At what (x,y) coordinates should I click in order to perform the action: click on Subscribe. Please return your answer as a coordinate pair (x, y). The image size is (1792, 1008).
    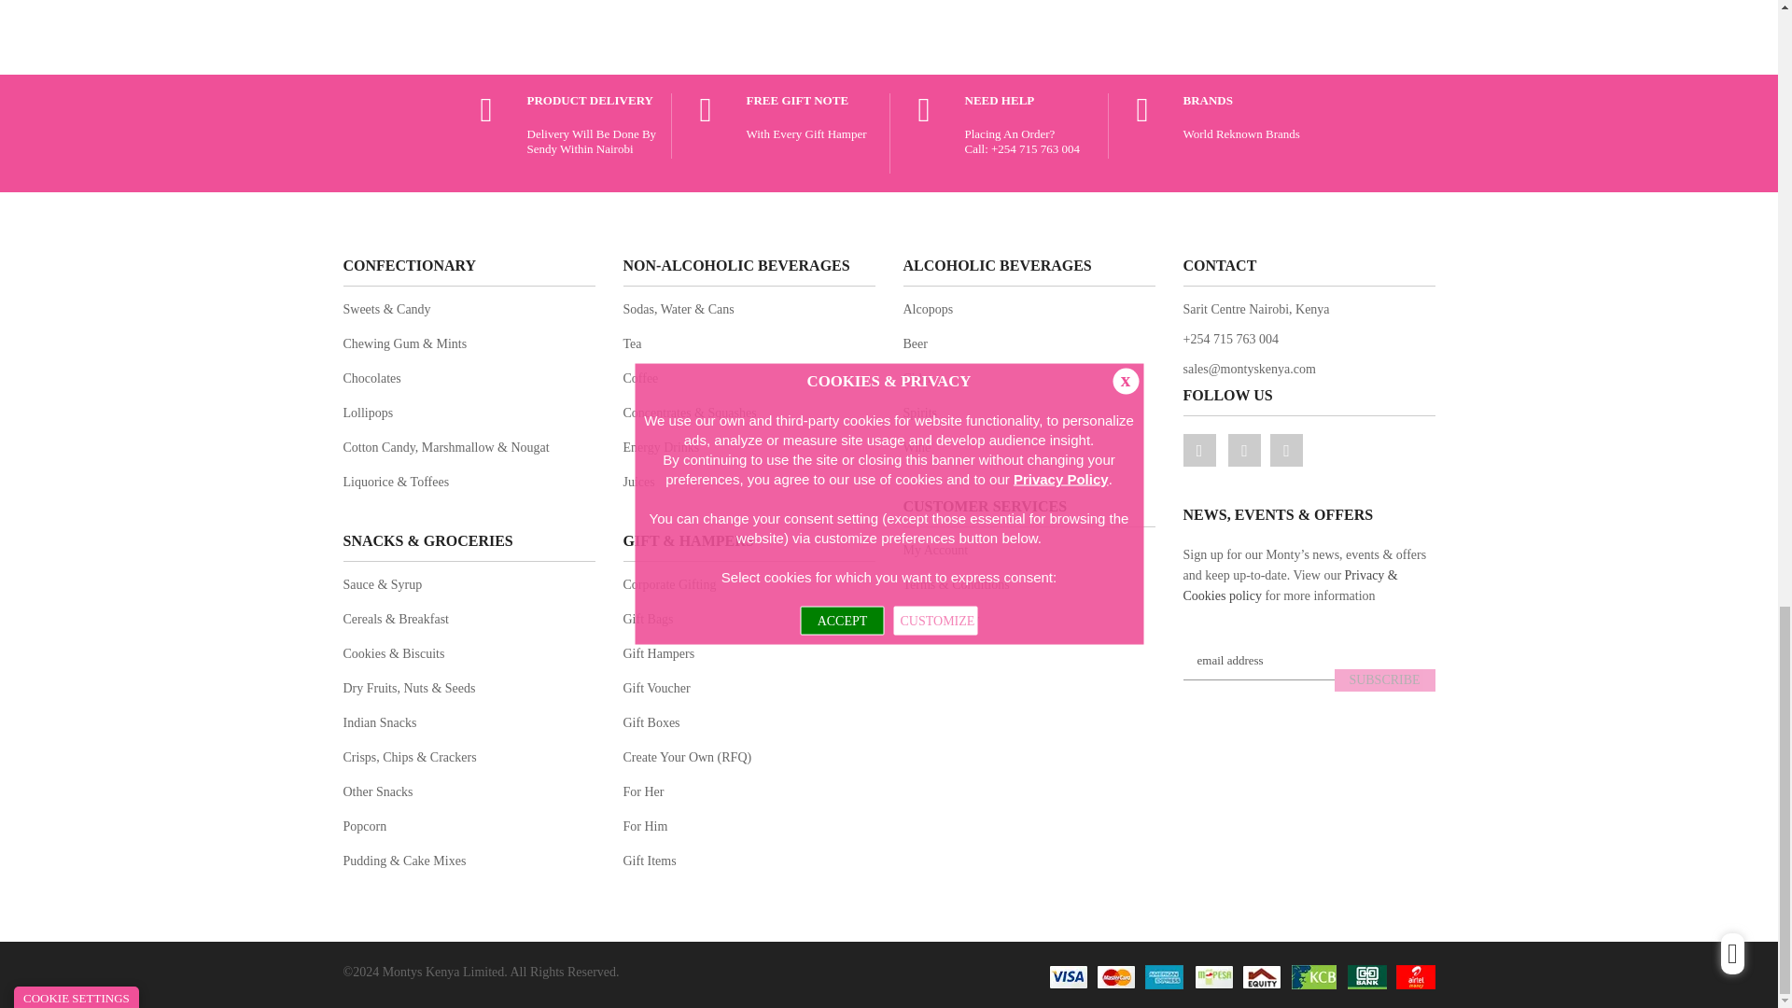
    Looking at the image, I should click on (1385, 679).